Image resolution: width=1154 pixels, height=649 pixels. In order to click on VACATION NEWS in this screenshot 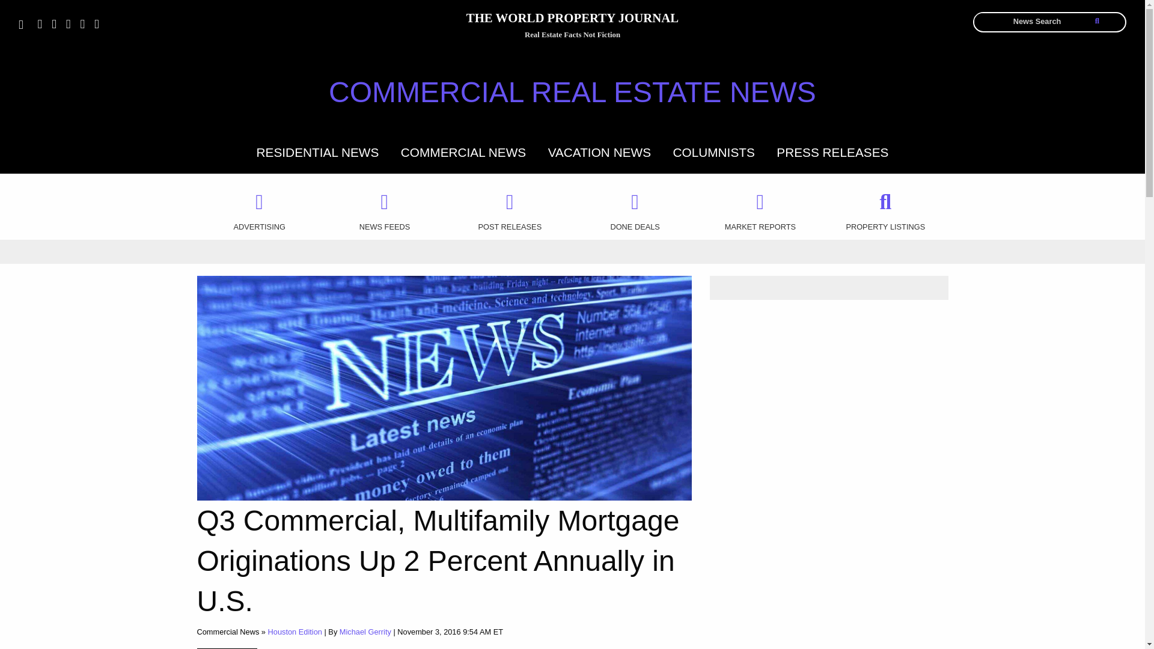, I will do `click(599, 151)`.